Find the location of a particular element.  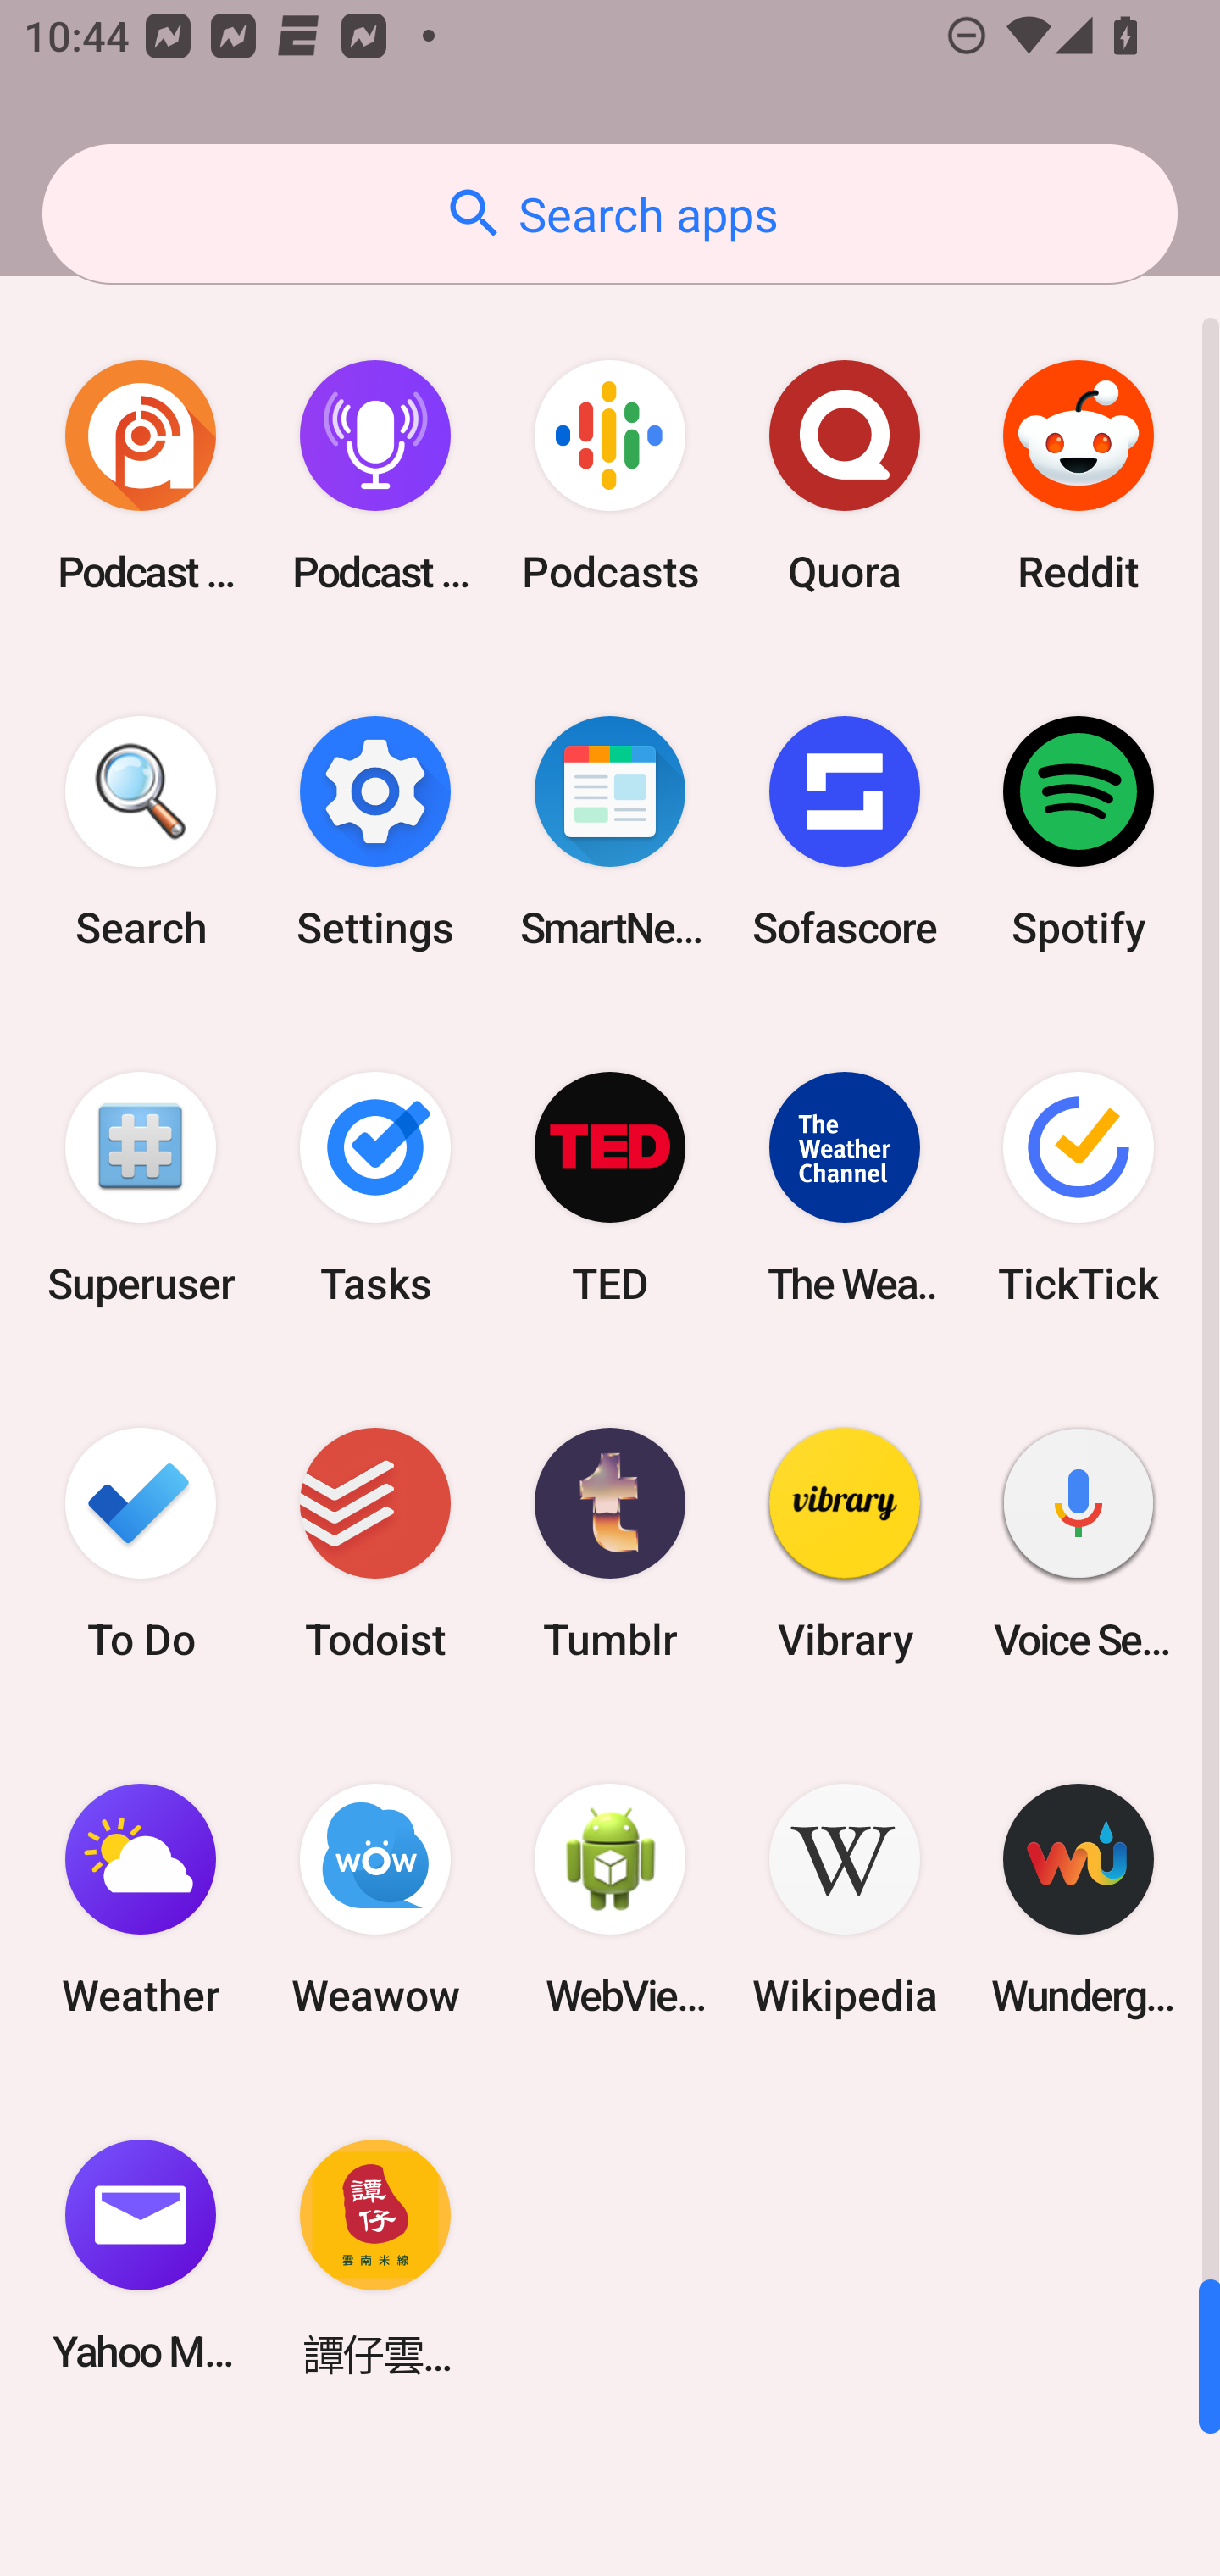

To Do is located at coordinates (141, 1542).